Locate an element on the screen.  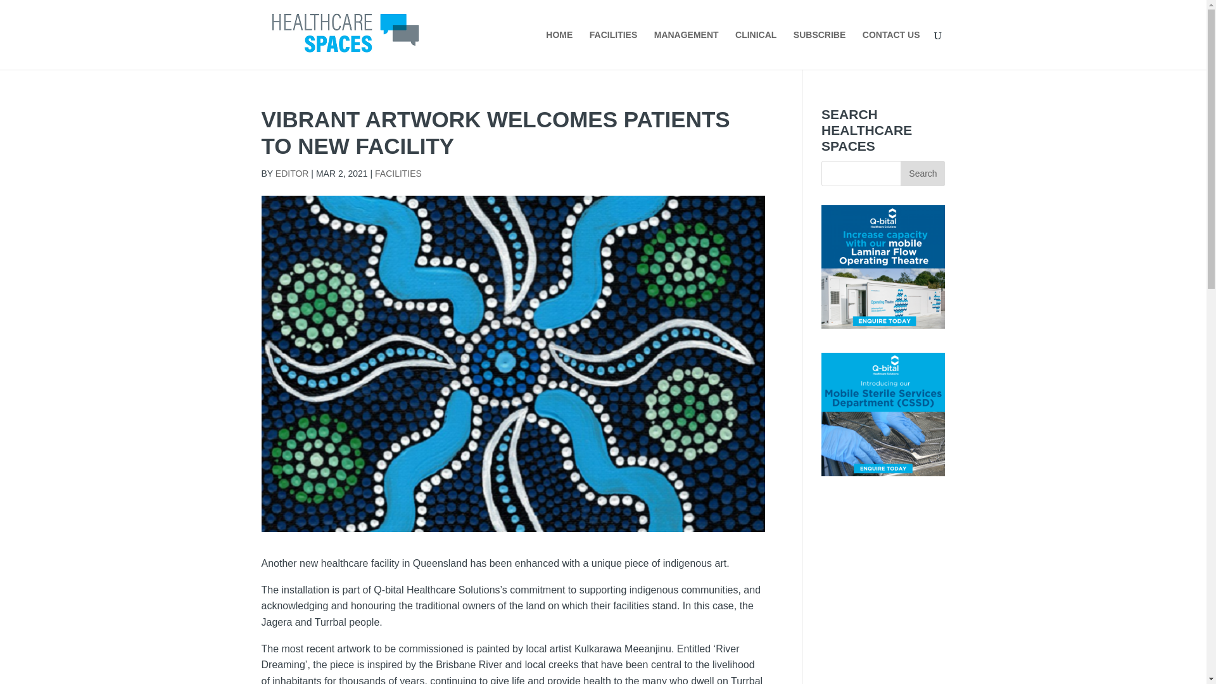
CONTACT US is located at coordinates (891, 49).